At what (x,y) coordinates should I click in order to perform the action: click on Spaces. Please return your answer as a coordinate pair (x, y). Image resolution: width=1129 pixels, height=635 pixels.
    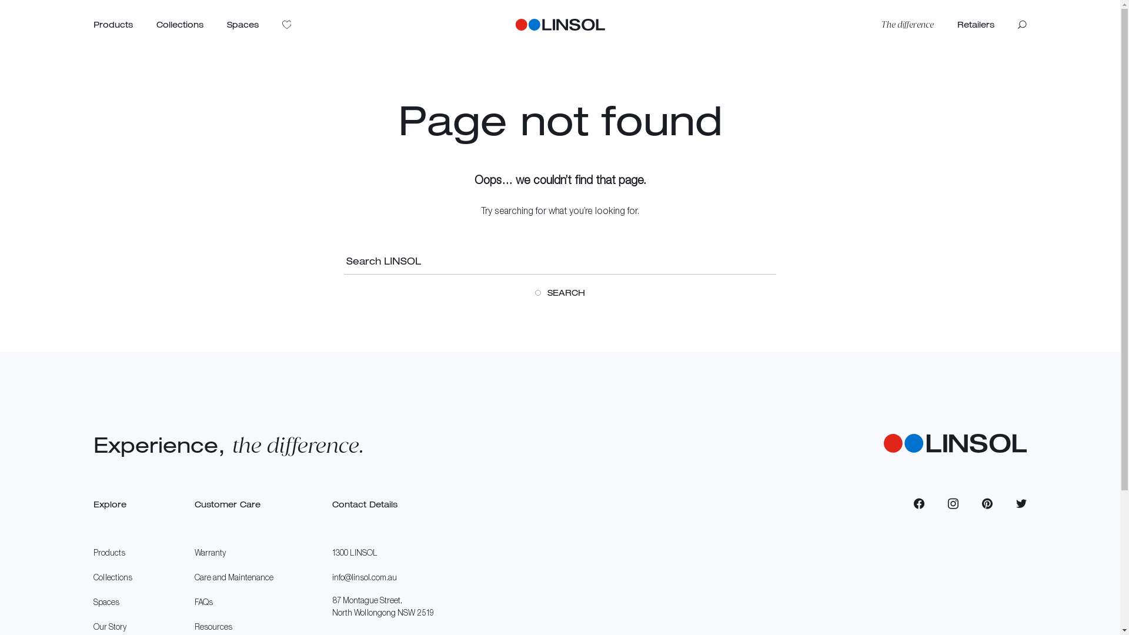
    Looking at the image, I should click on (115, 602).